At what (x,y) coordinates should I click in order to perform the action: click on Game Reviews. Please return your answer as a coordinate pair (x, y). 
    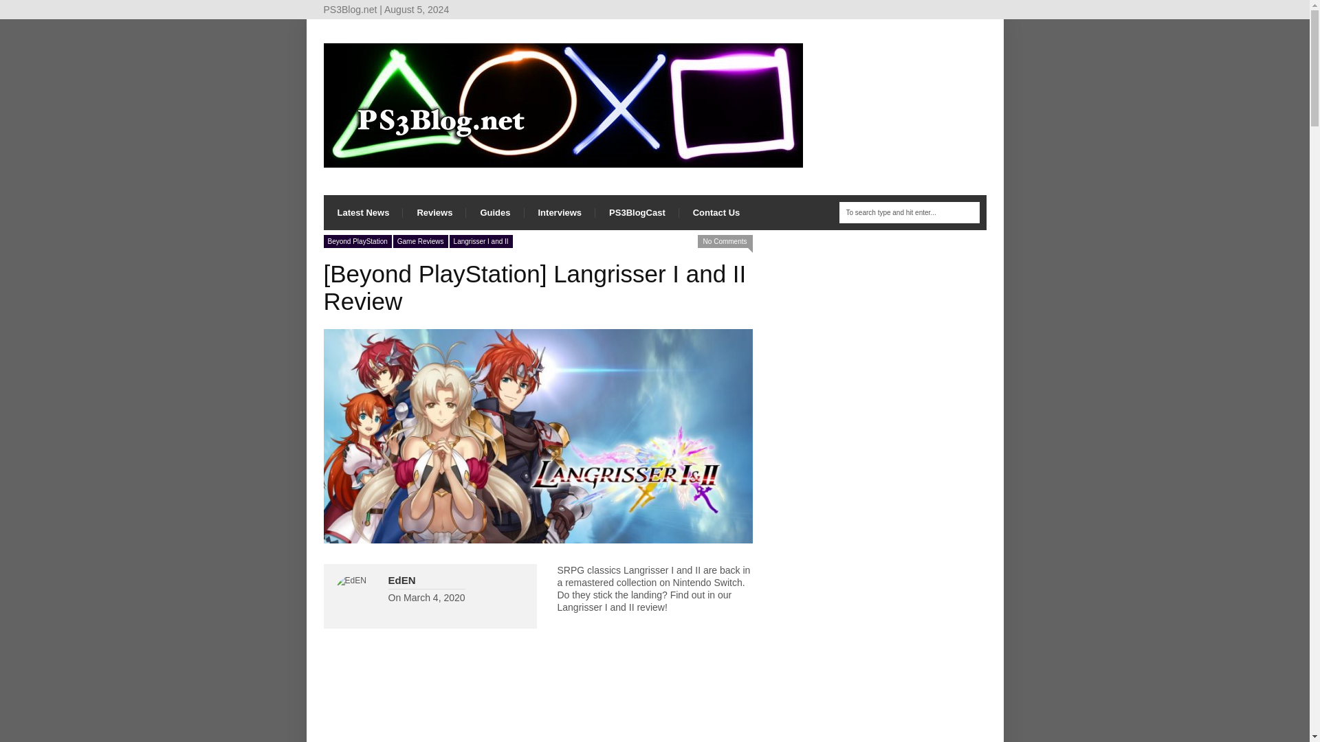
    Looking at the image, I should click on (421, 241).